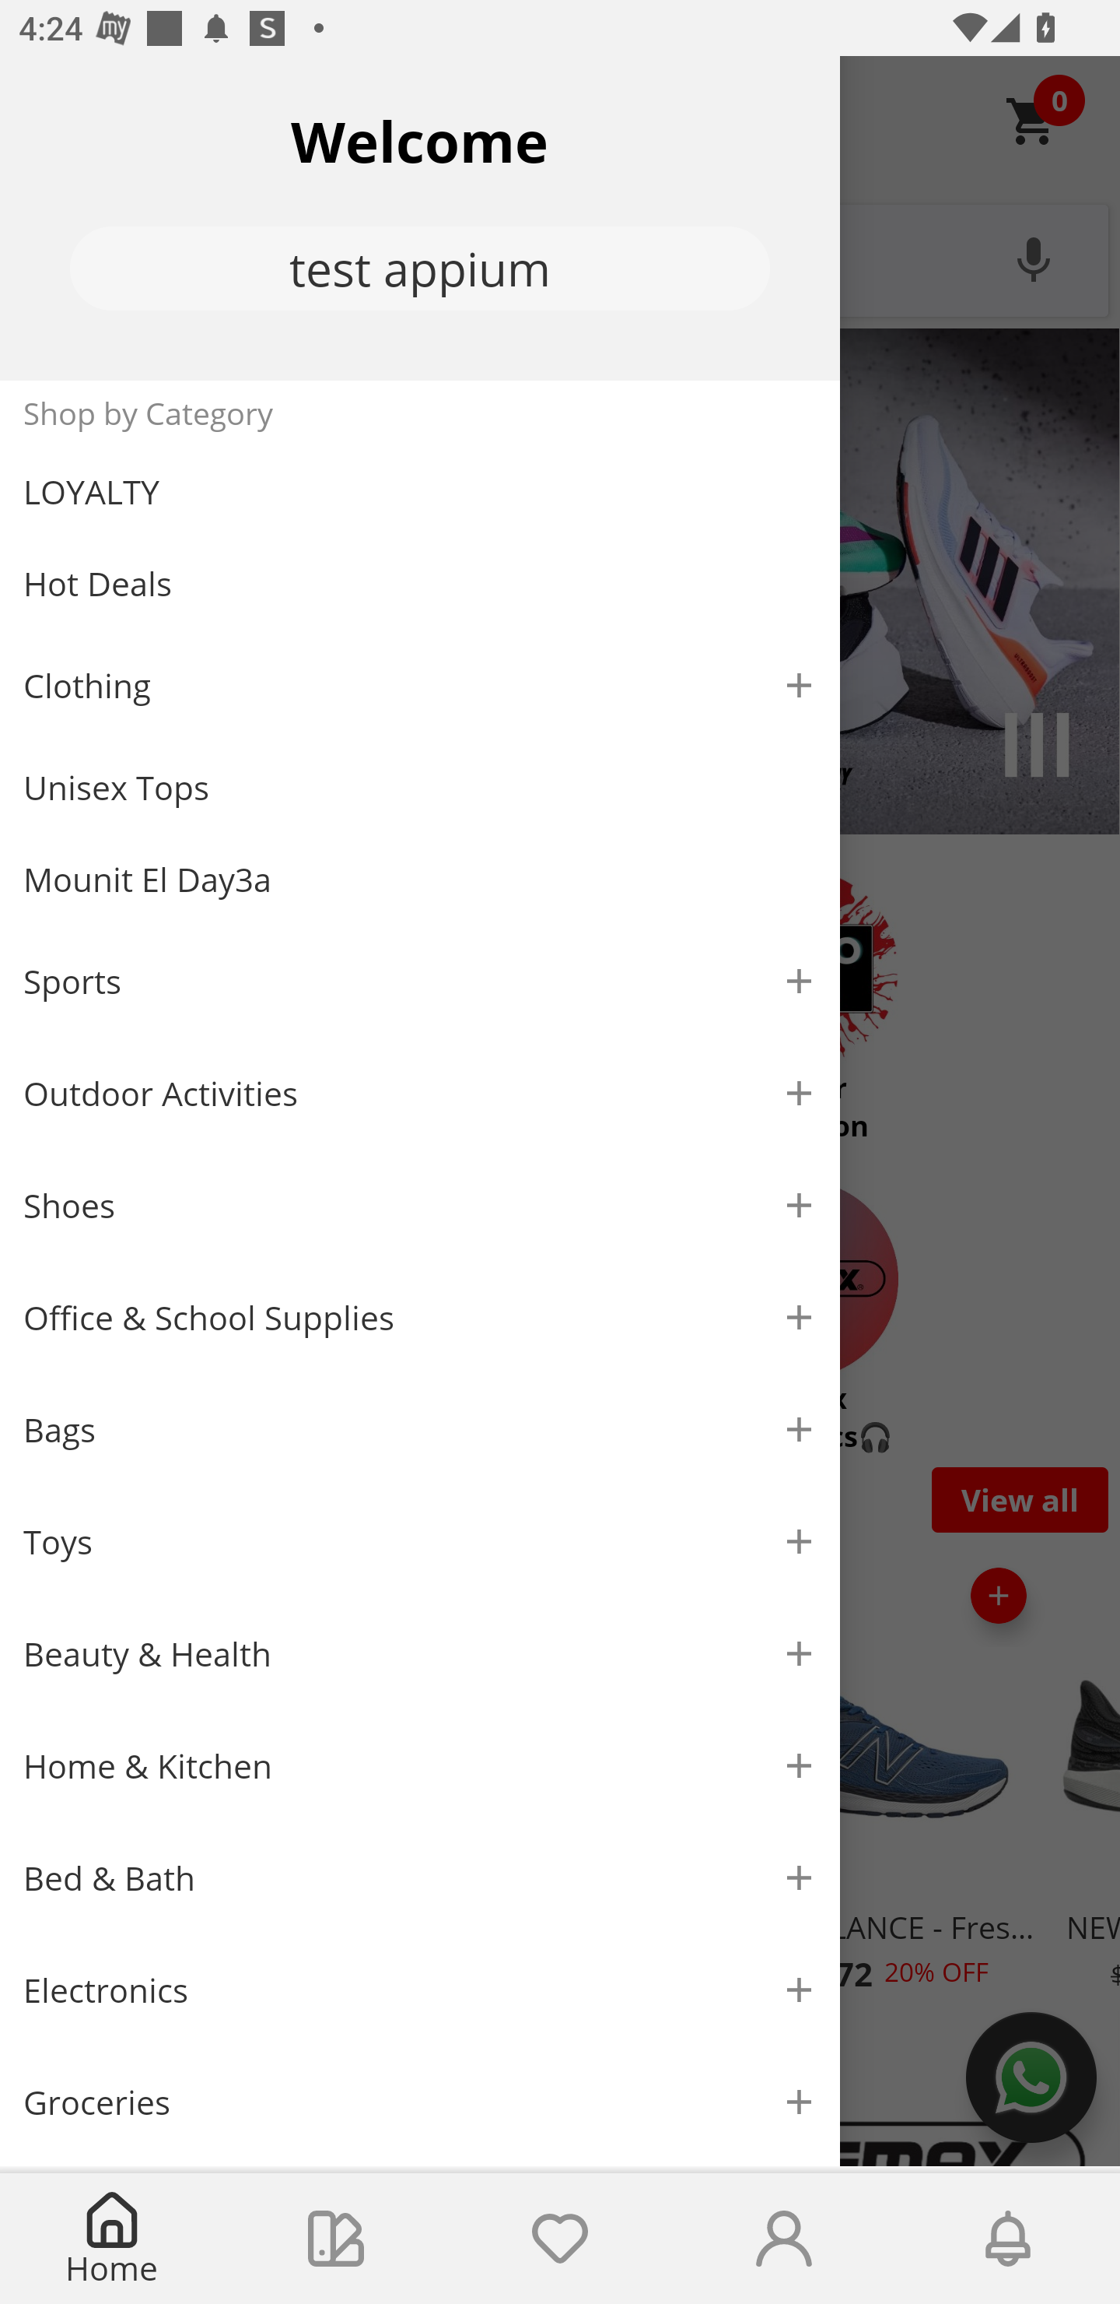 The height and width of the screenshot is (2304, 1120). Describe the element at coordinates (420, 492) in the screenshot. I see `LOYALTY` at that location.